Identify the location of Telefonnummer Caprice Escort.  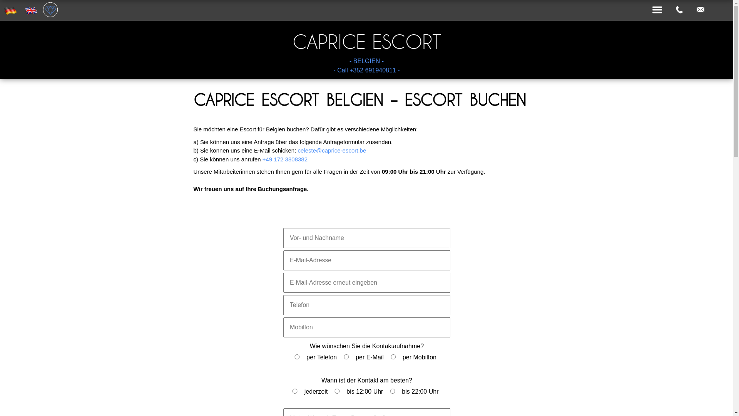
(679, 10).